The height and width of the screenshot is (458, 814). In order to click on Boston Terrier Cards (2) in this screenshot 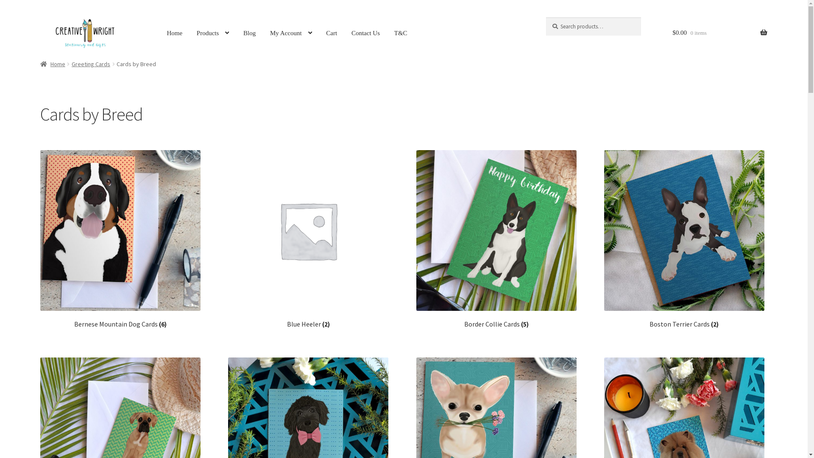, I will do `click(684, 239)`.